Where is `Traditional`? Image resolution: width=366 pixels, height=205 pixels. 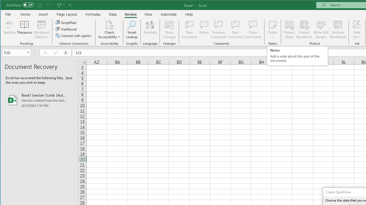 Traditional is located at coordinates (66, 29).